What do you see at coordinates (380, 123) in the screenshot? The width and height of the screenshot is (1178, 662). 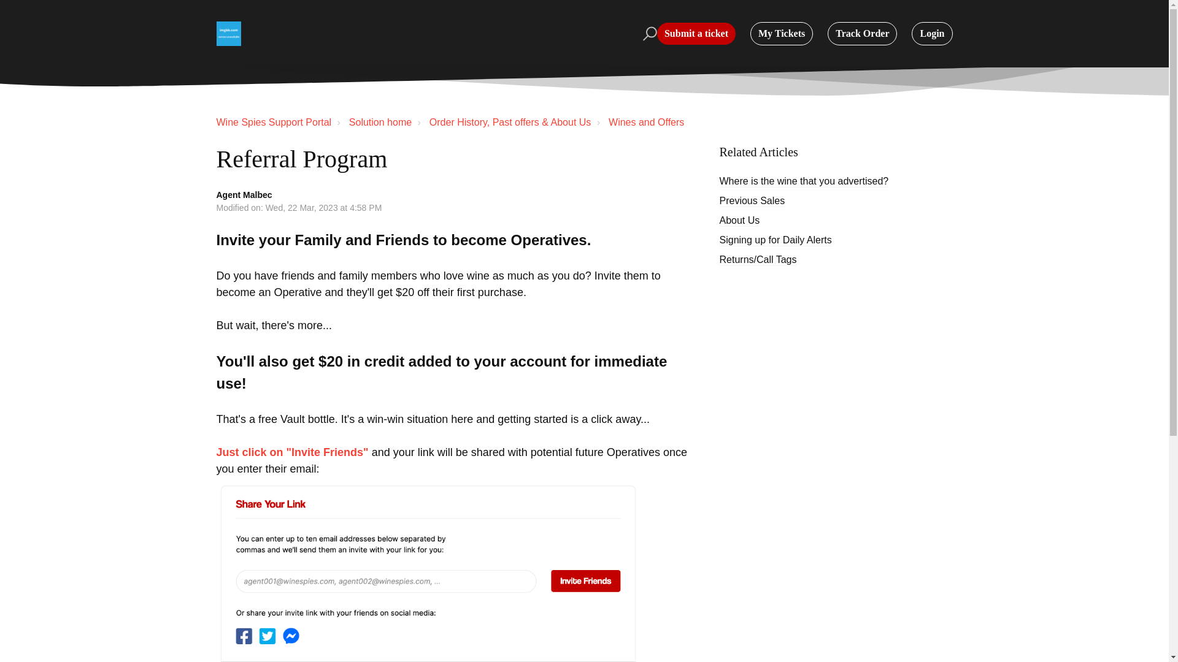 I see `Solution home` at bounding box center [380, 123].